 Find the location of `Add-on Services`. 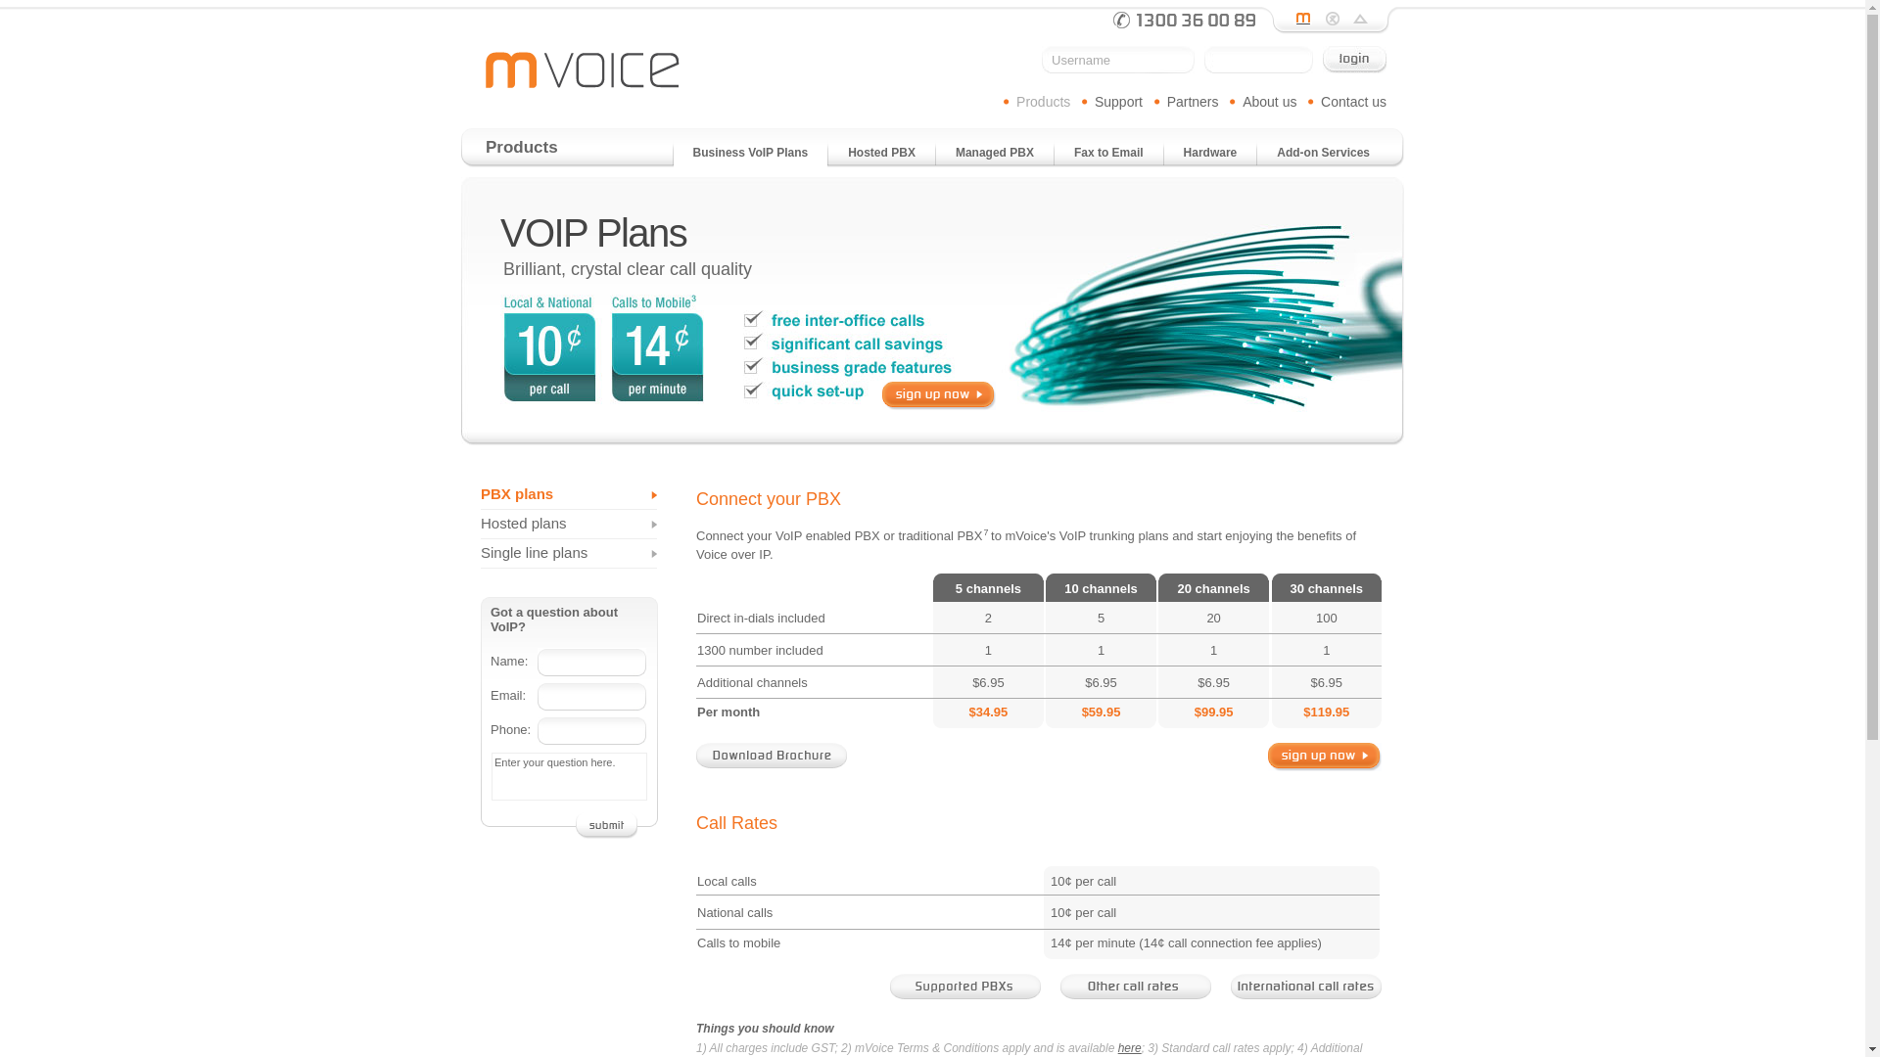

Add-on Services is located at coordinates (1324, 157).